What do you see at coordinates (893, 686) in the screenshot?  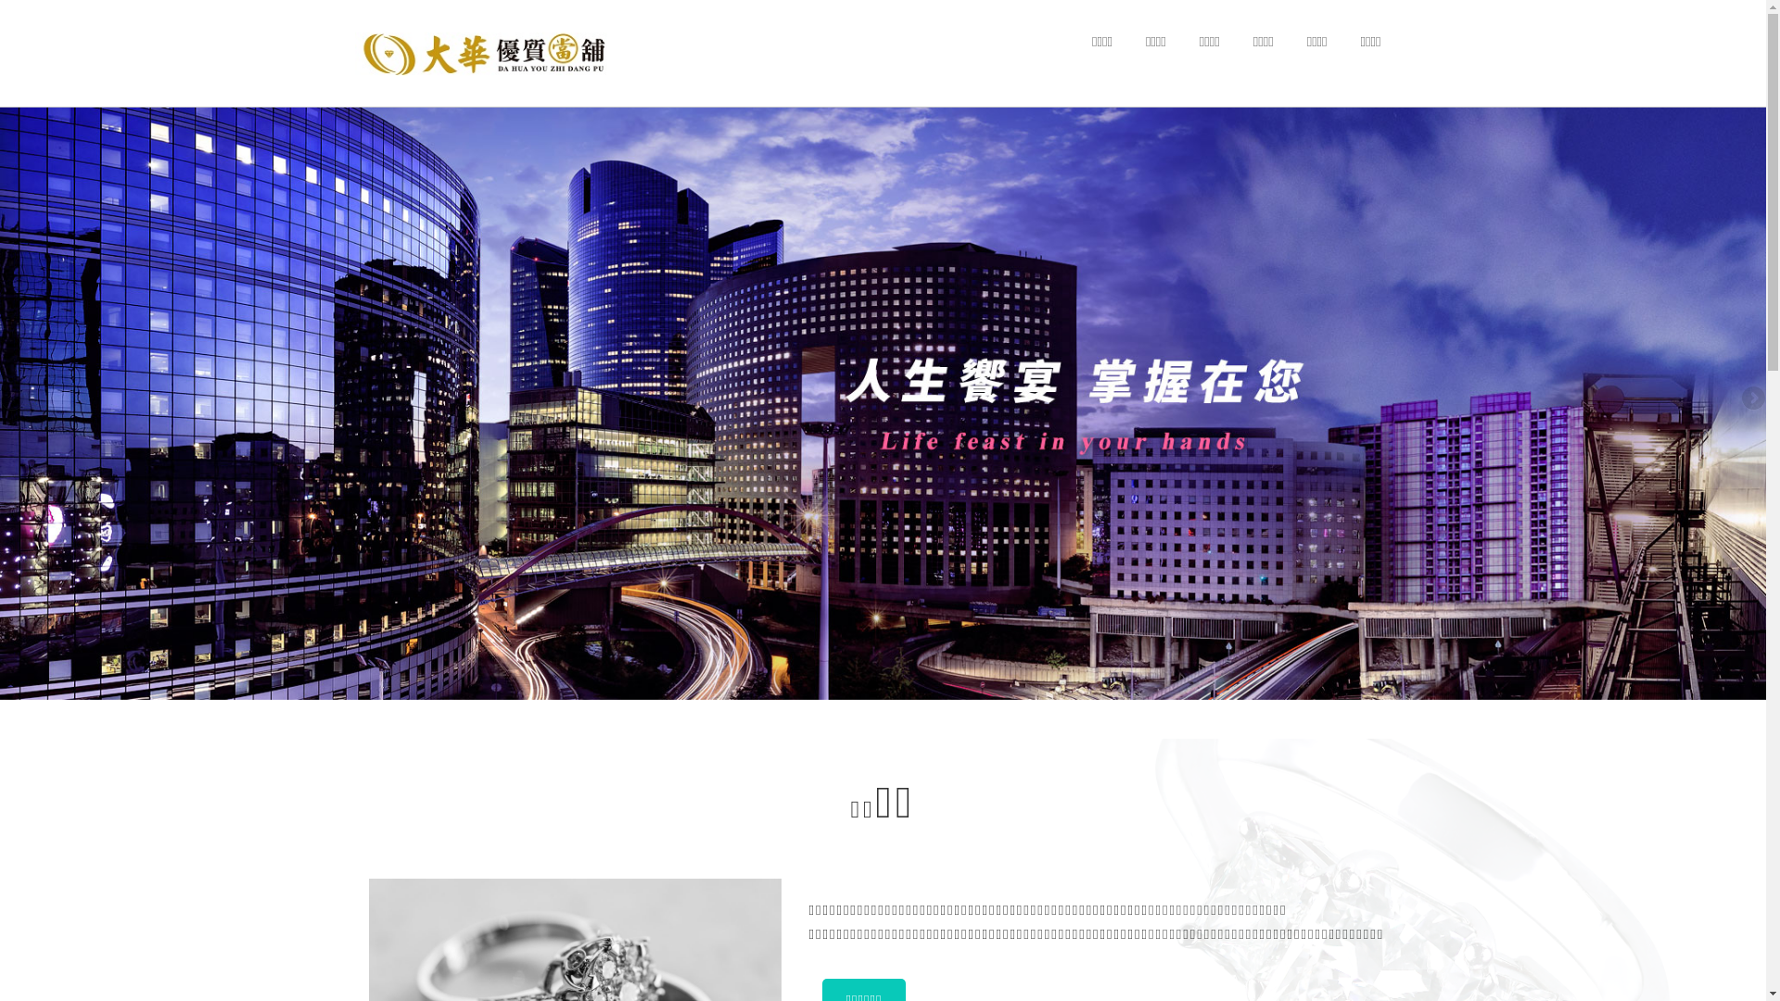 I see `2` at bounding box center [893, 686].